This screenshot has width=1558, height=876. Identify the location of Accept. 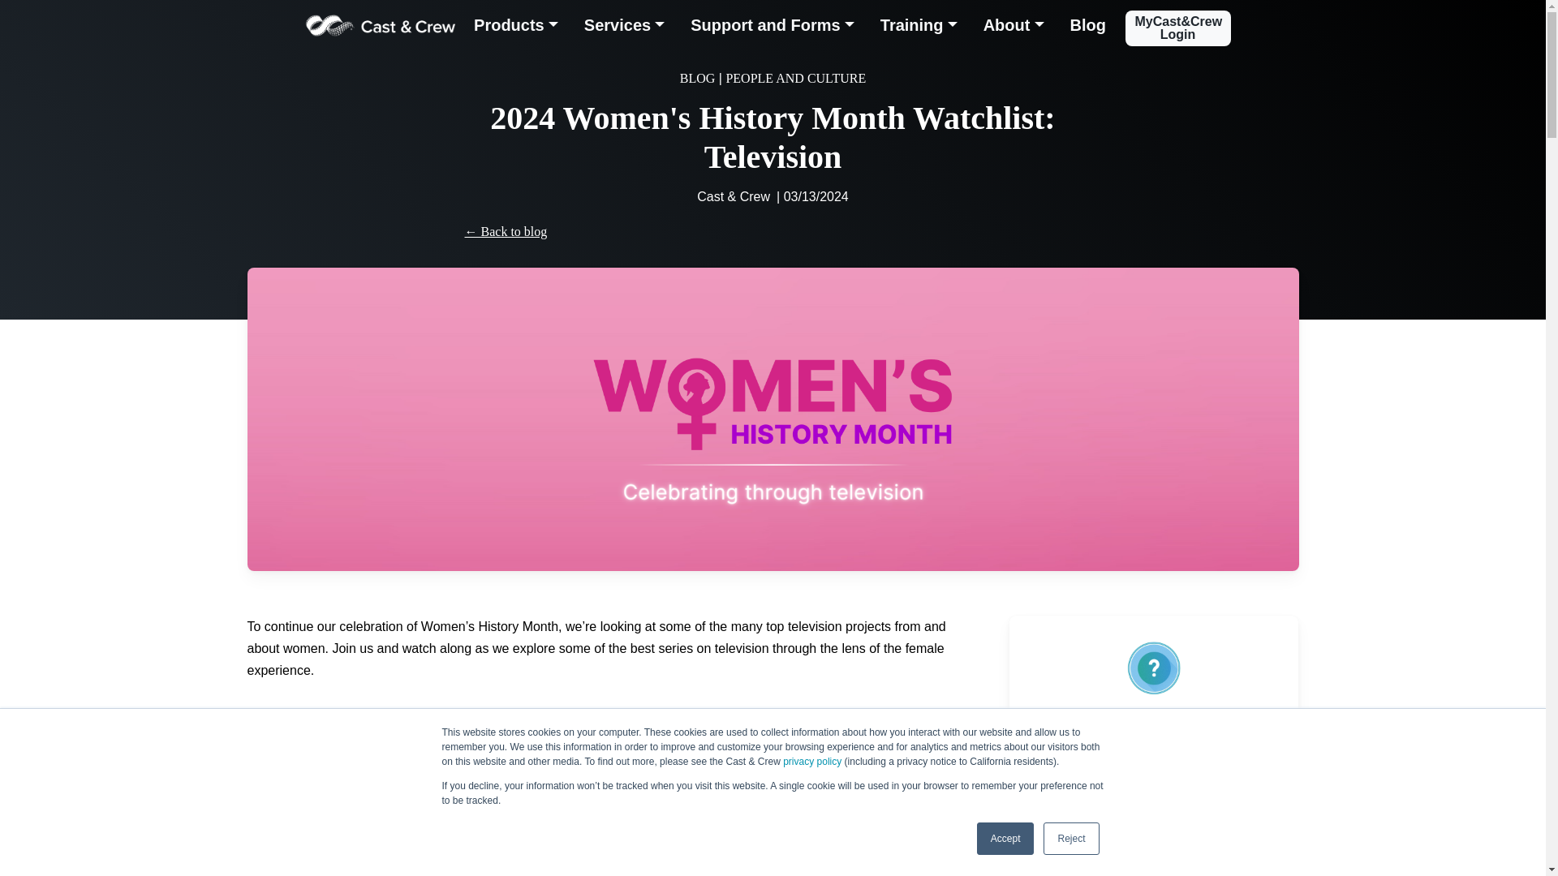
(1005, 839).